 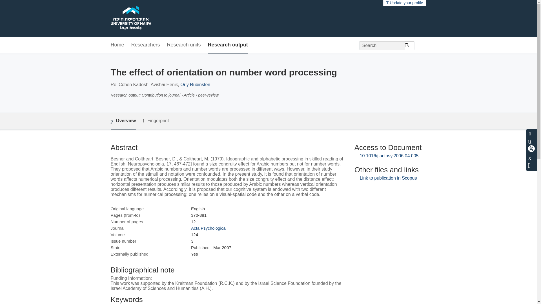 I want to click on Acta Psychologica, so click(x=208, y=228).